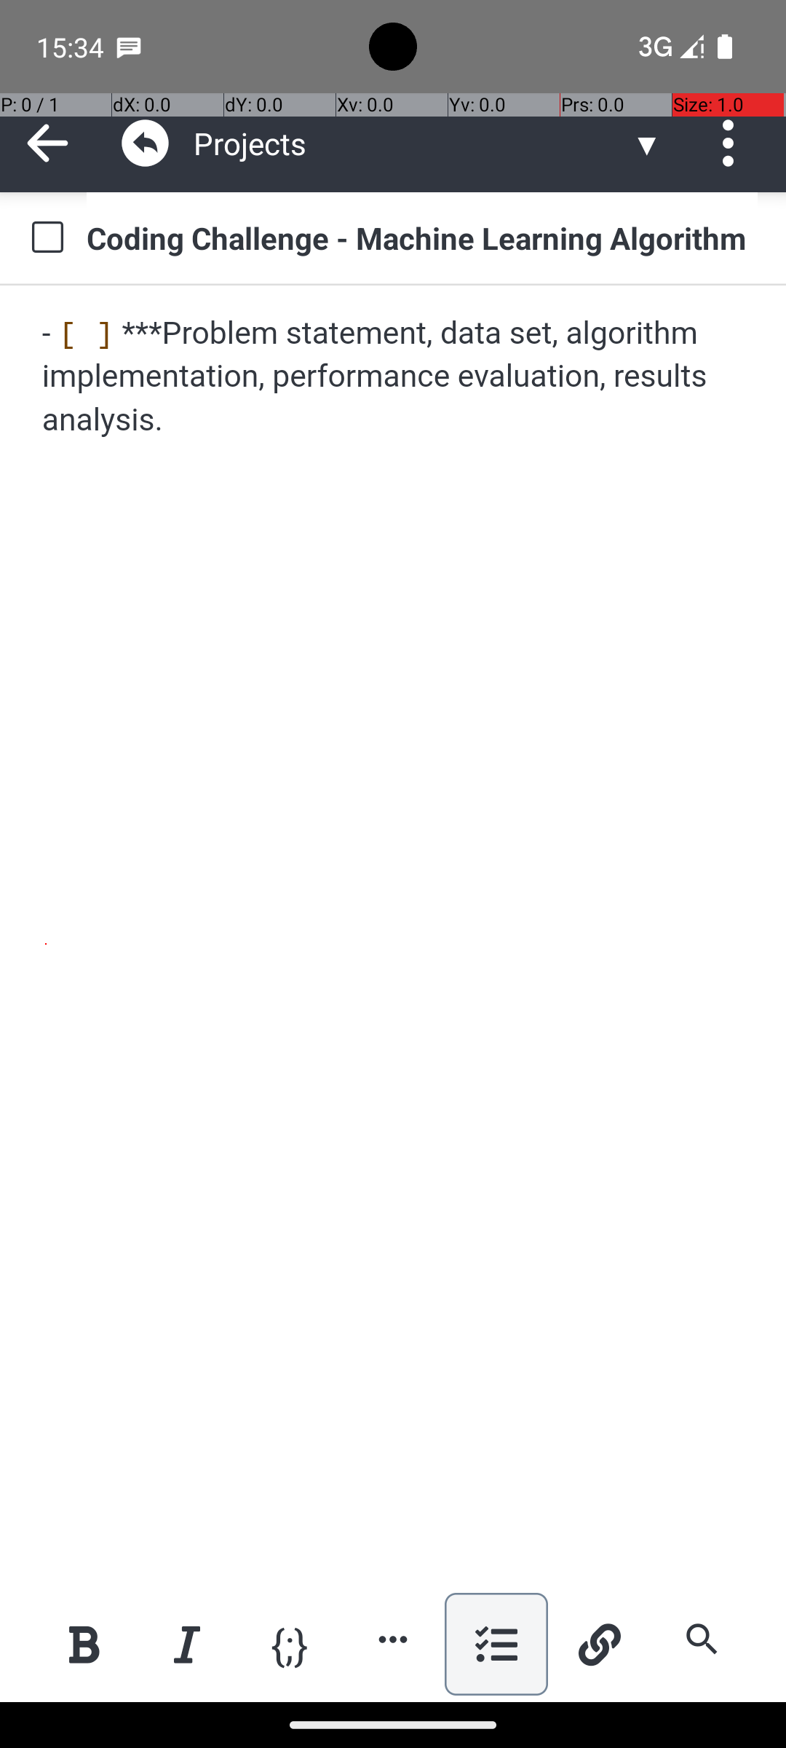 This screenshot has height=1748, width=786. Describe the element at coordinates (394, 938) in the screenshot. I see `Note editor` at that location.